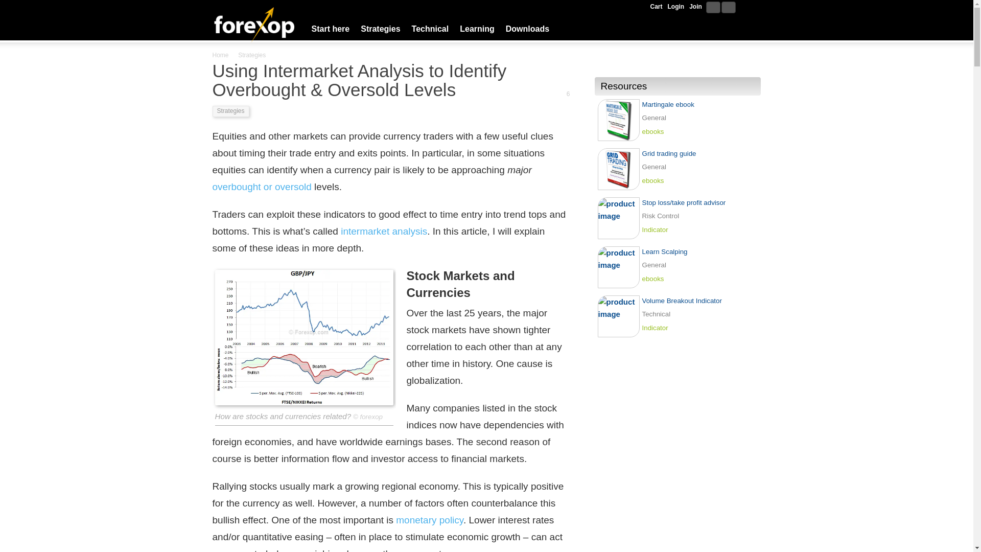 This screenshot has height=552, width=981. I want to click on intermarket analysis, so click(383, 231).